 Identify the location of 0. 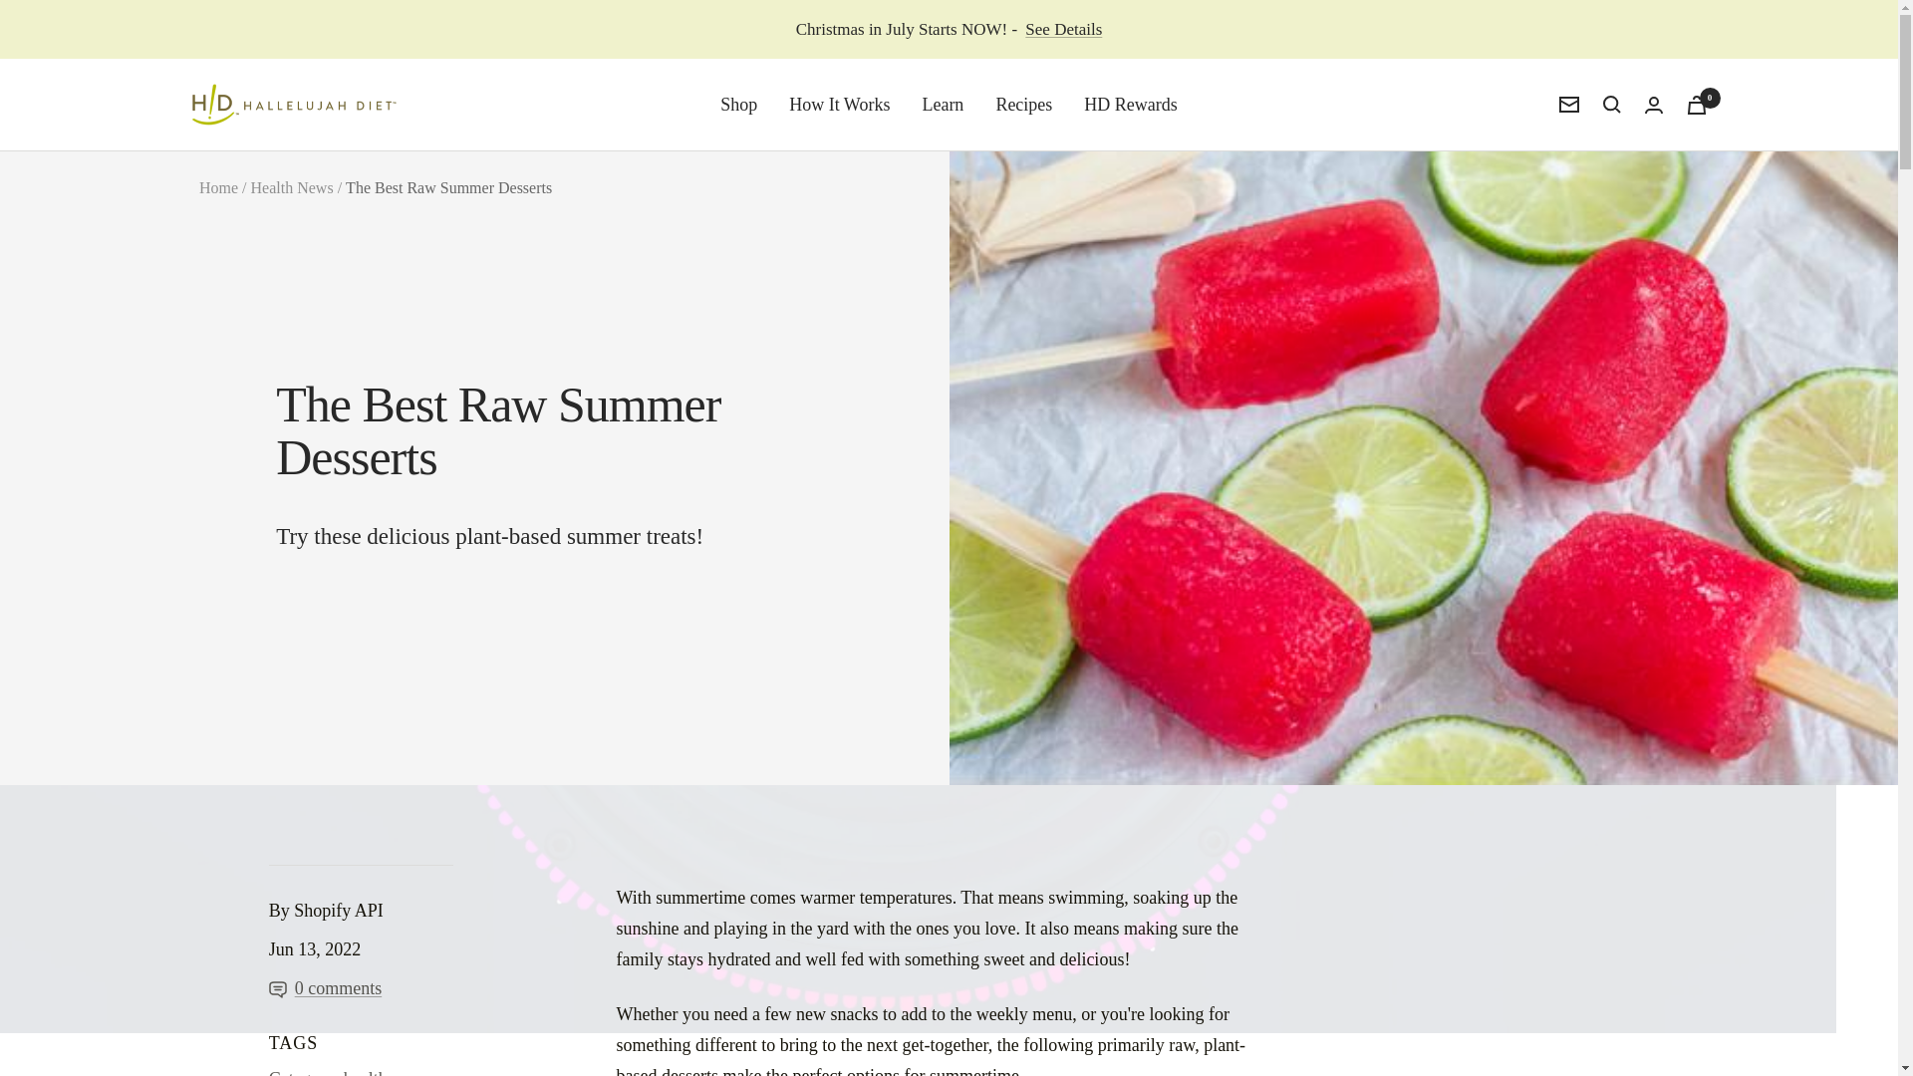
(1696, 105).